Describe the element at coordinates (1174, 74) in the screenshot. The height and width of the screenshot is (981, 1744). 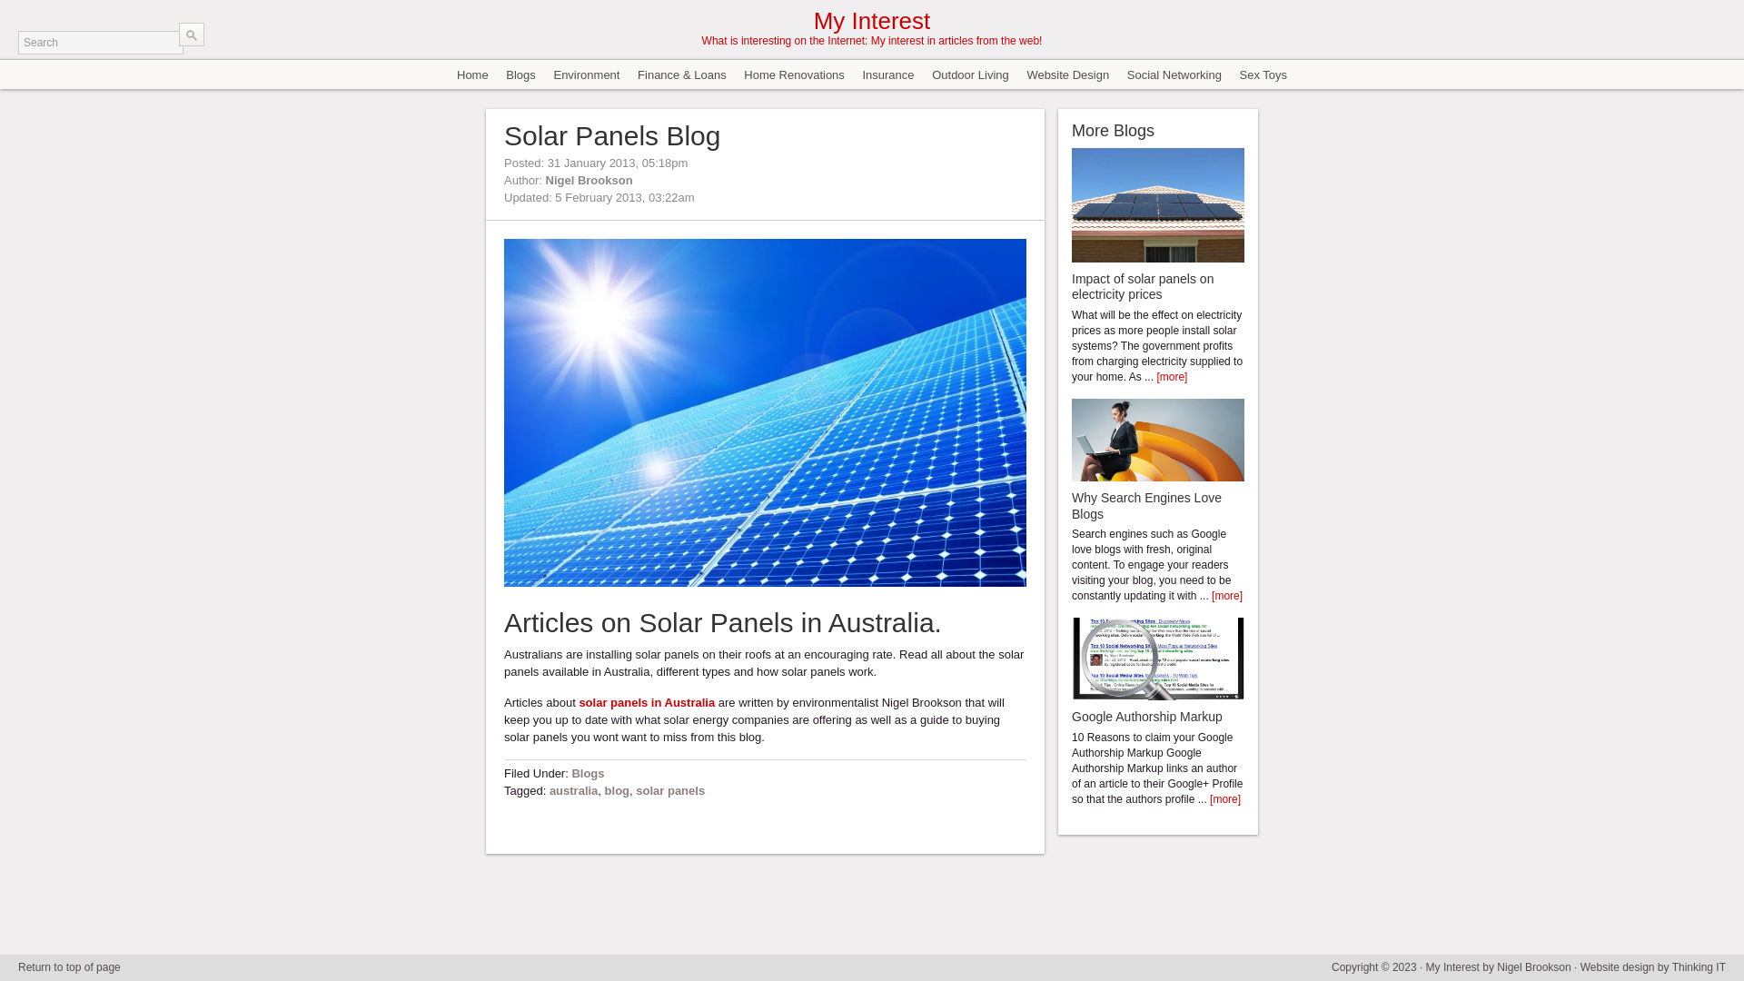
I see `Social Networking` at that location.